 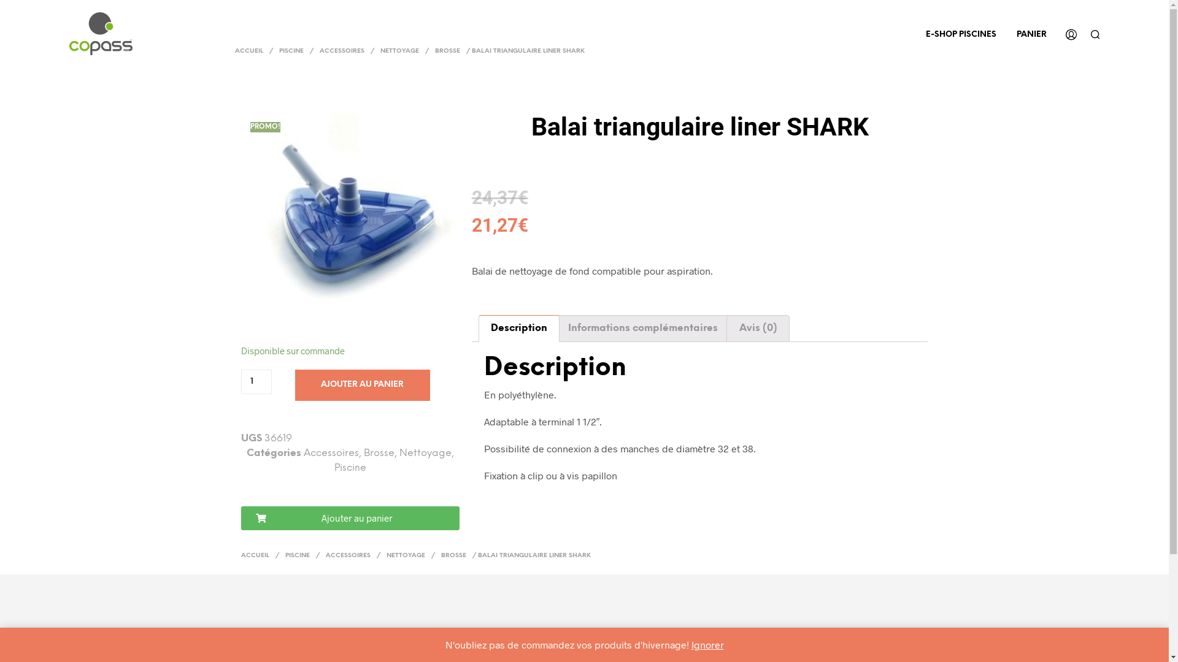 I want to click on ACCUEIL, so click(x=250, y=51).